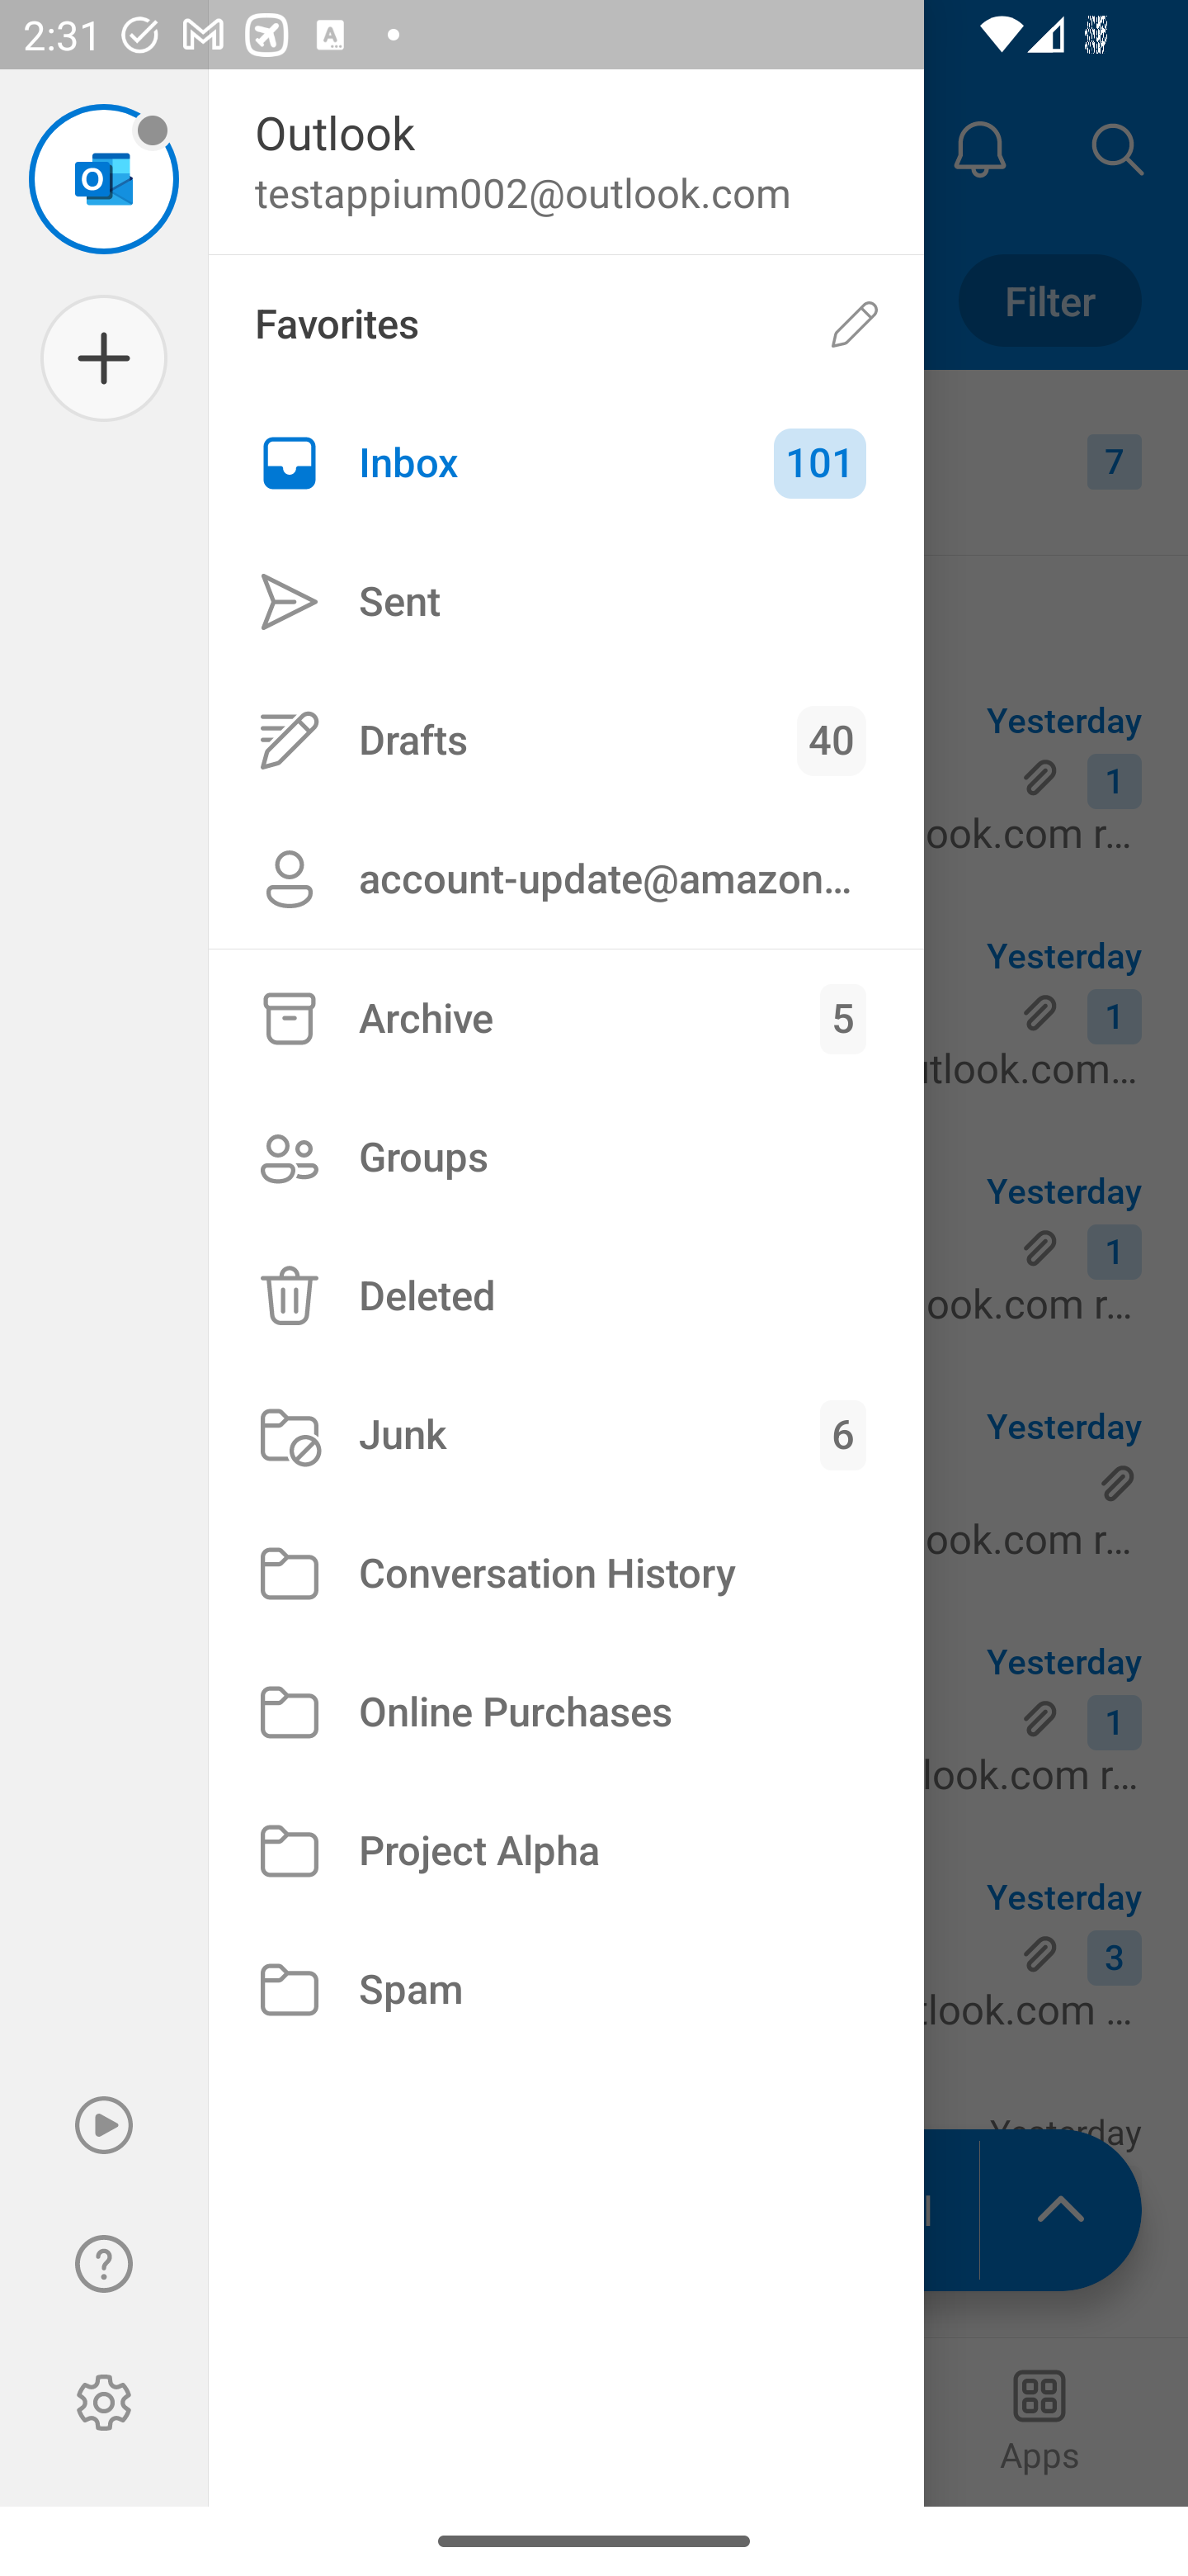 This screenshot has height=2576, width=1188. Describe the element at coordinates (566, 1019) in the screenshot. I see `Archive Archive, 2 of 9, level 1, 5 unread emails` at that location.